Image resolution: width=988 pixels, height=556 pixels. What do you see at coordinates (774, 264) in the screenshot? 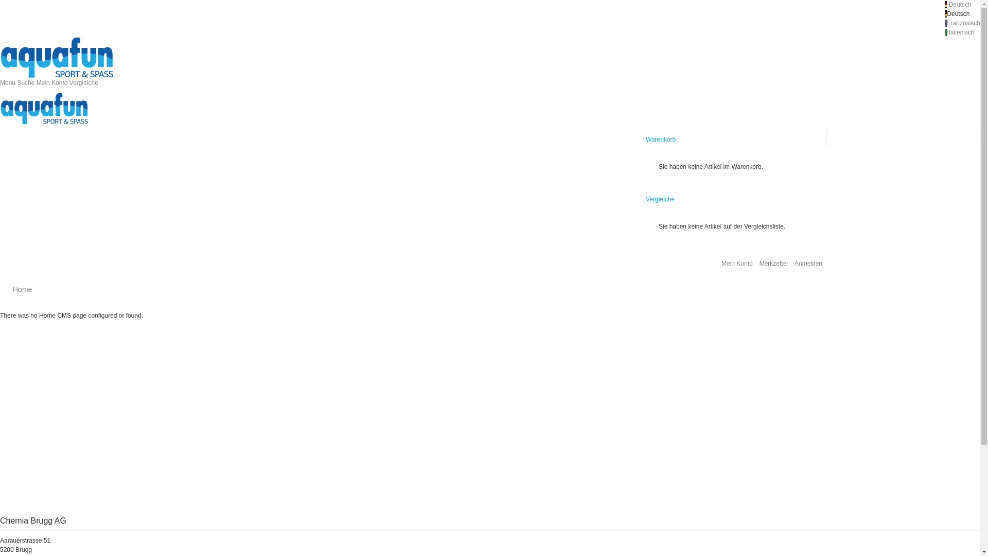
I see `Merkzettel` at bounding box center [774, 264].